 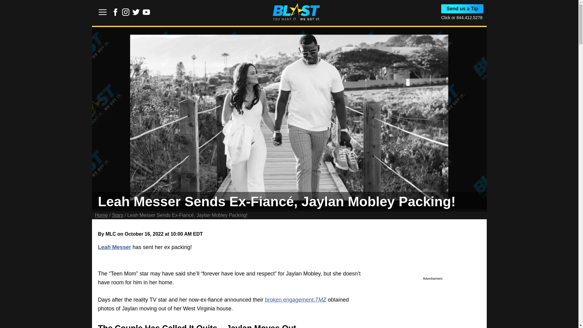 What do you see at coordinates (321, 299) in the screenshot?
I see `TMZ` at bounding box center [321, 299].